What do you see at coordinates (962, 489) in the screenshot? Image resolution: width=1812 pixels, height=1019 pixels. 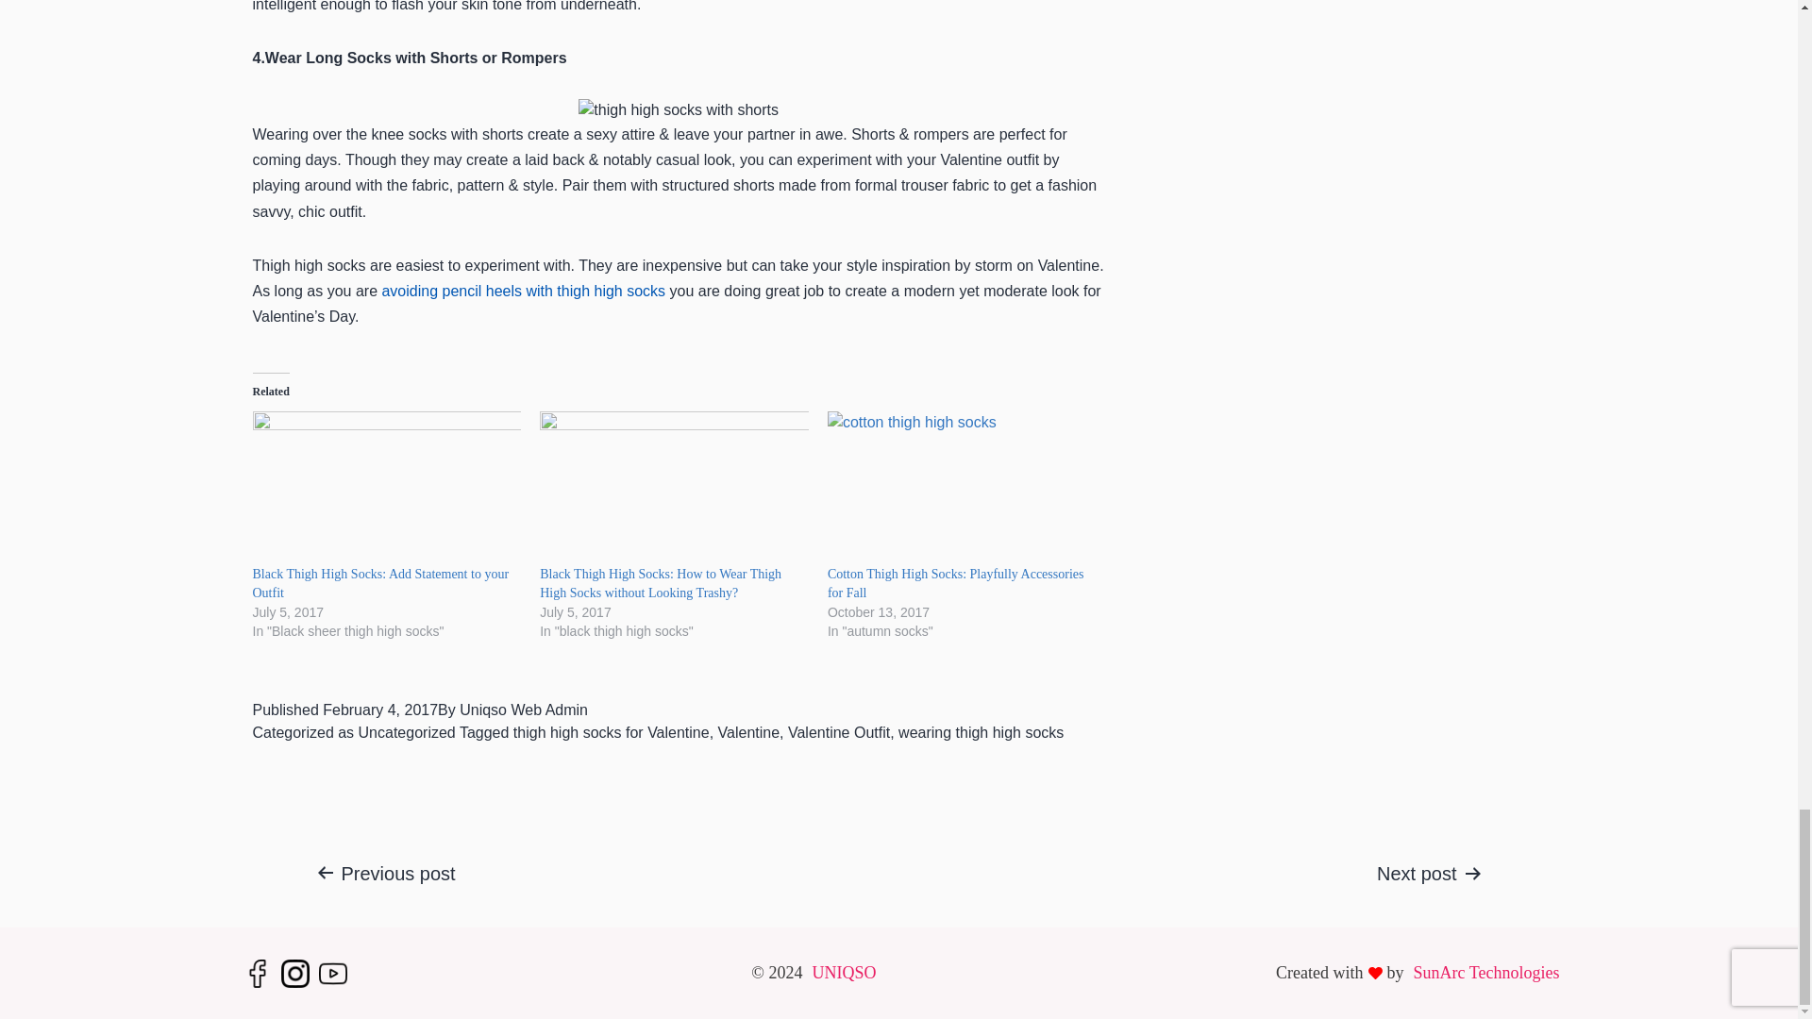 I see `Cotton Thigh High Socks: Playfully Accessories for Fall` at bounding box center [962, 489].